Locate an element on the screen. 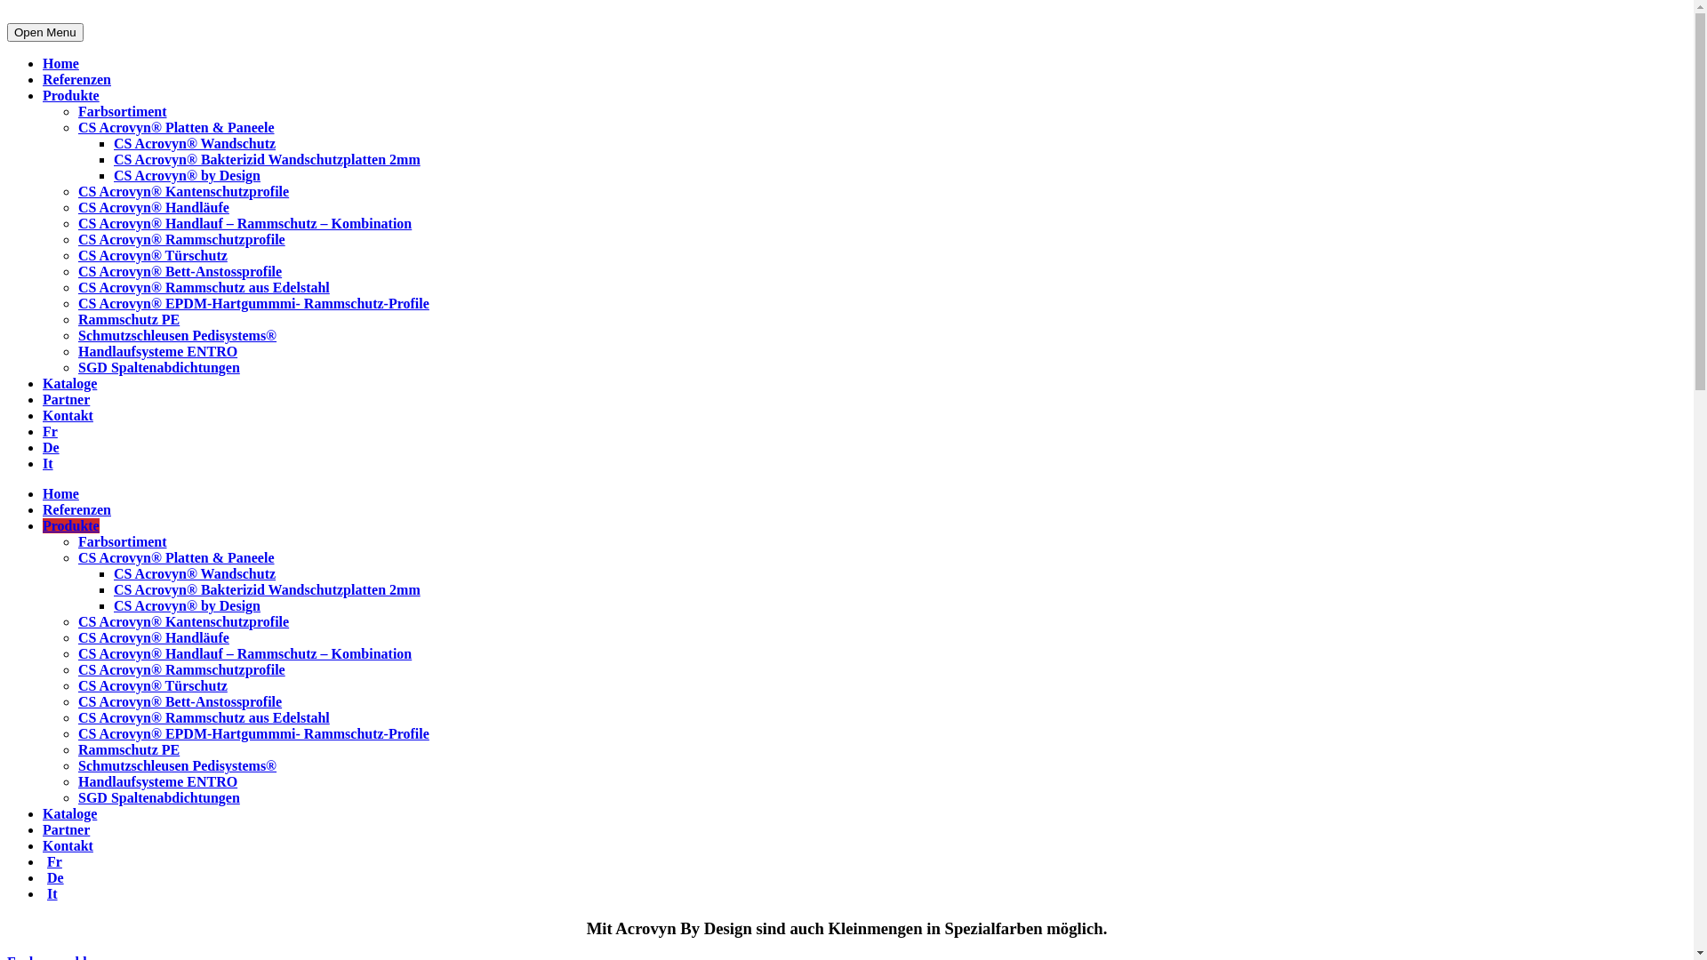  SGD Spaltenabdichtungen is located at coordinates (159, 368).